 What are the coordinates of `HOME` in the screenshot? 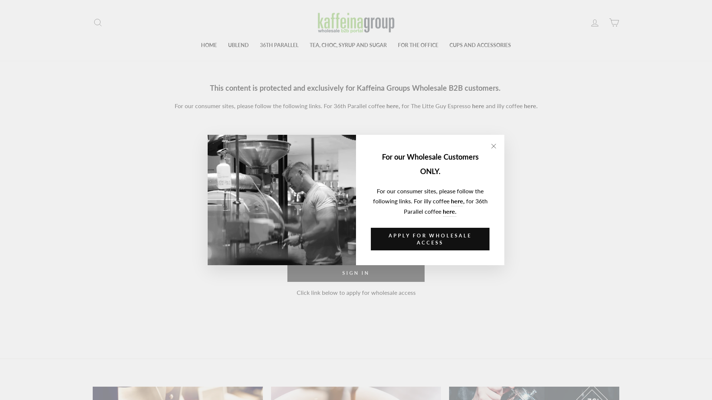 It's located at (209, 45).